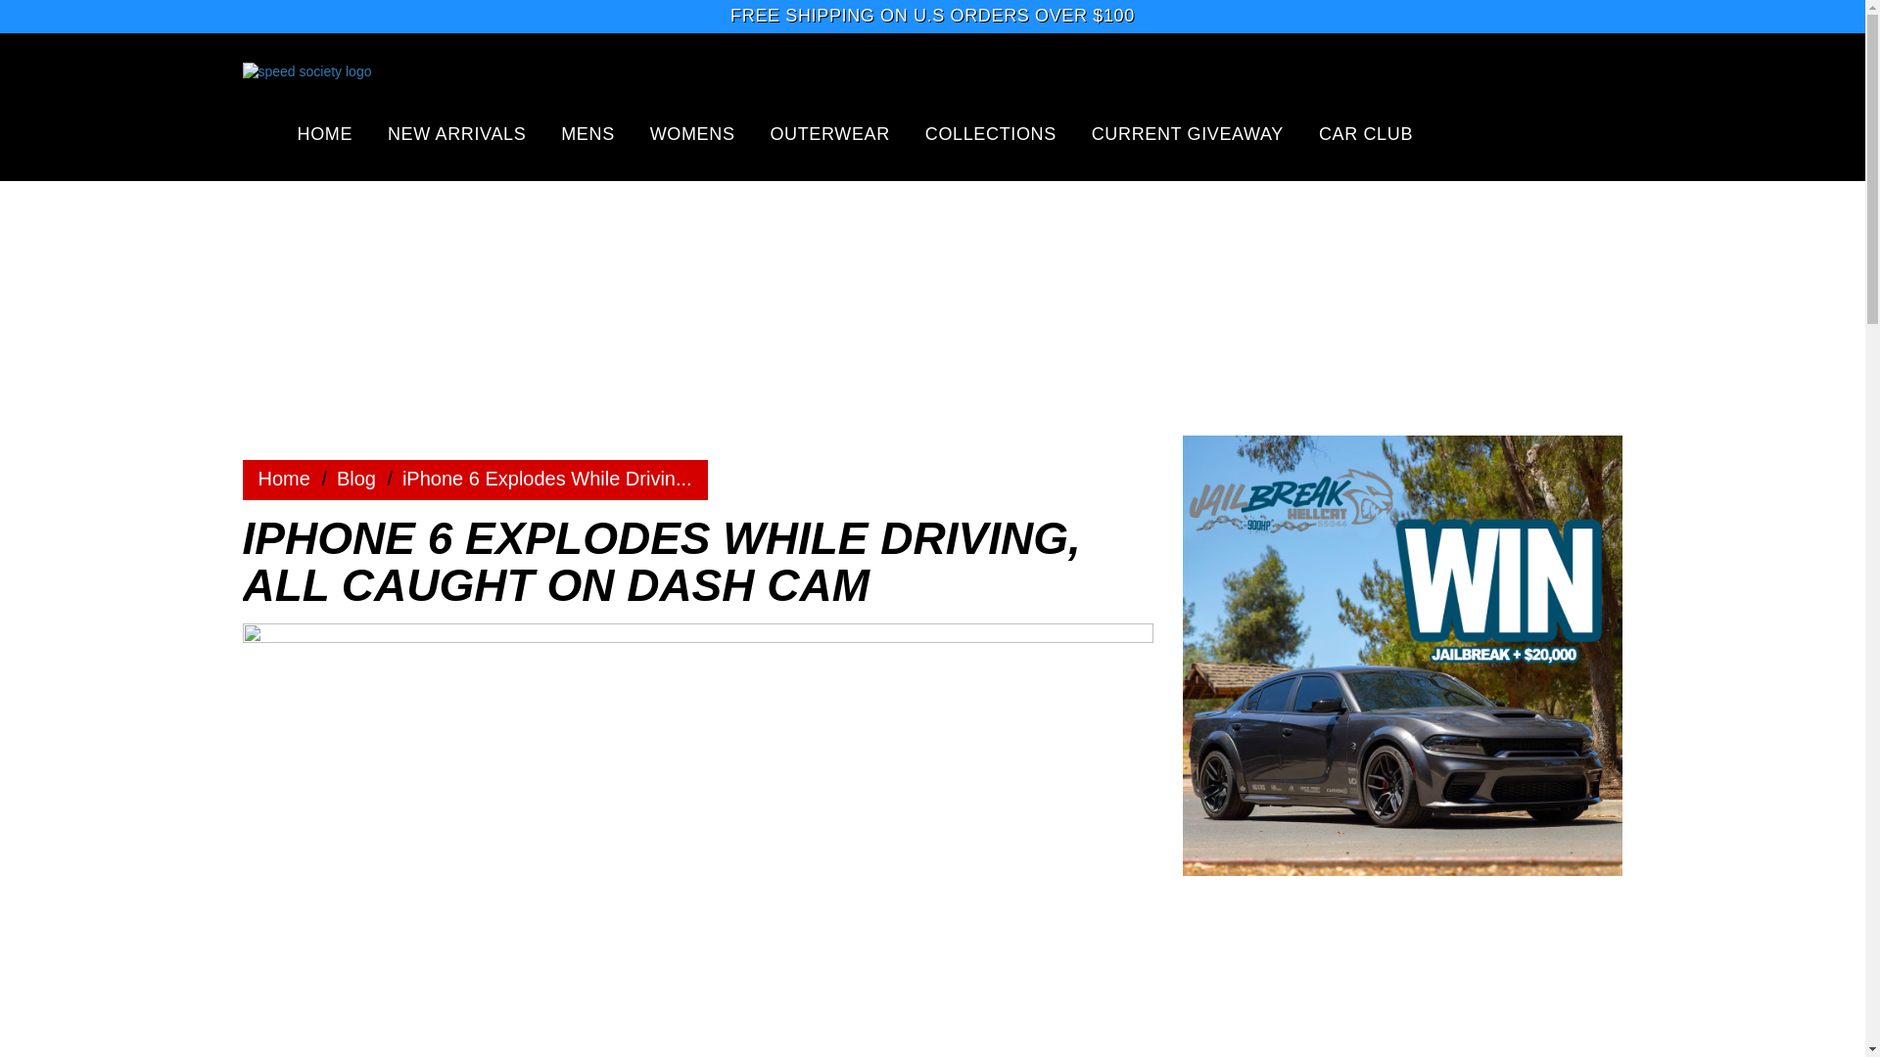 The height and width of the screenshot is (1057, 1880). Describe the element at coordinates (587, 133) in the screenshot. I see `MENS` at that location.